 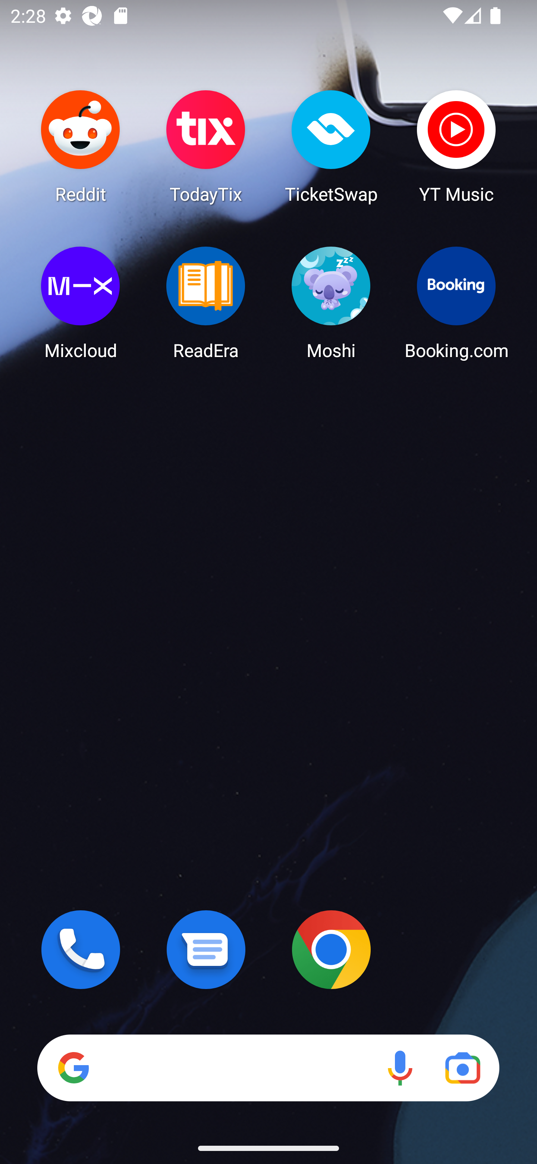 What do you see at coordinates (456, 146) in the screenshot?
I see `YT Music` at bounding box center [456, 146].